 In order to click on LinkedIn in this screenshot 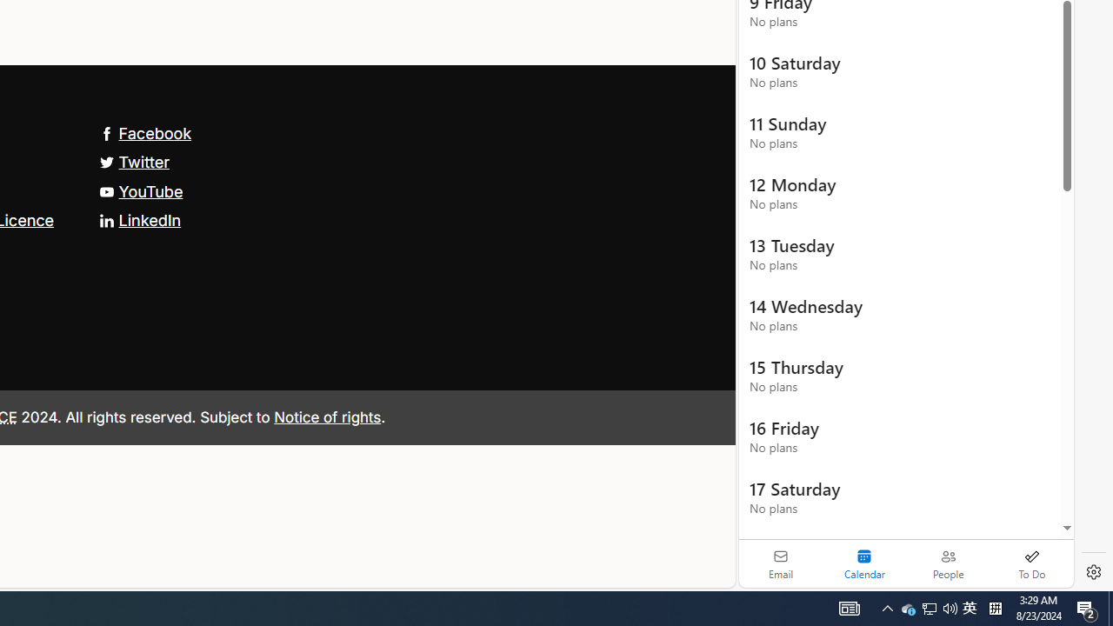, I will do `click(139, 219)`.